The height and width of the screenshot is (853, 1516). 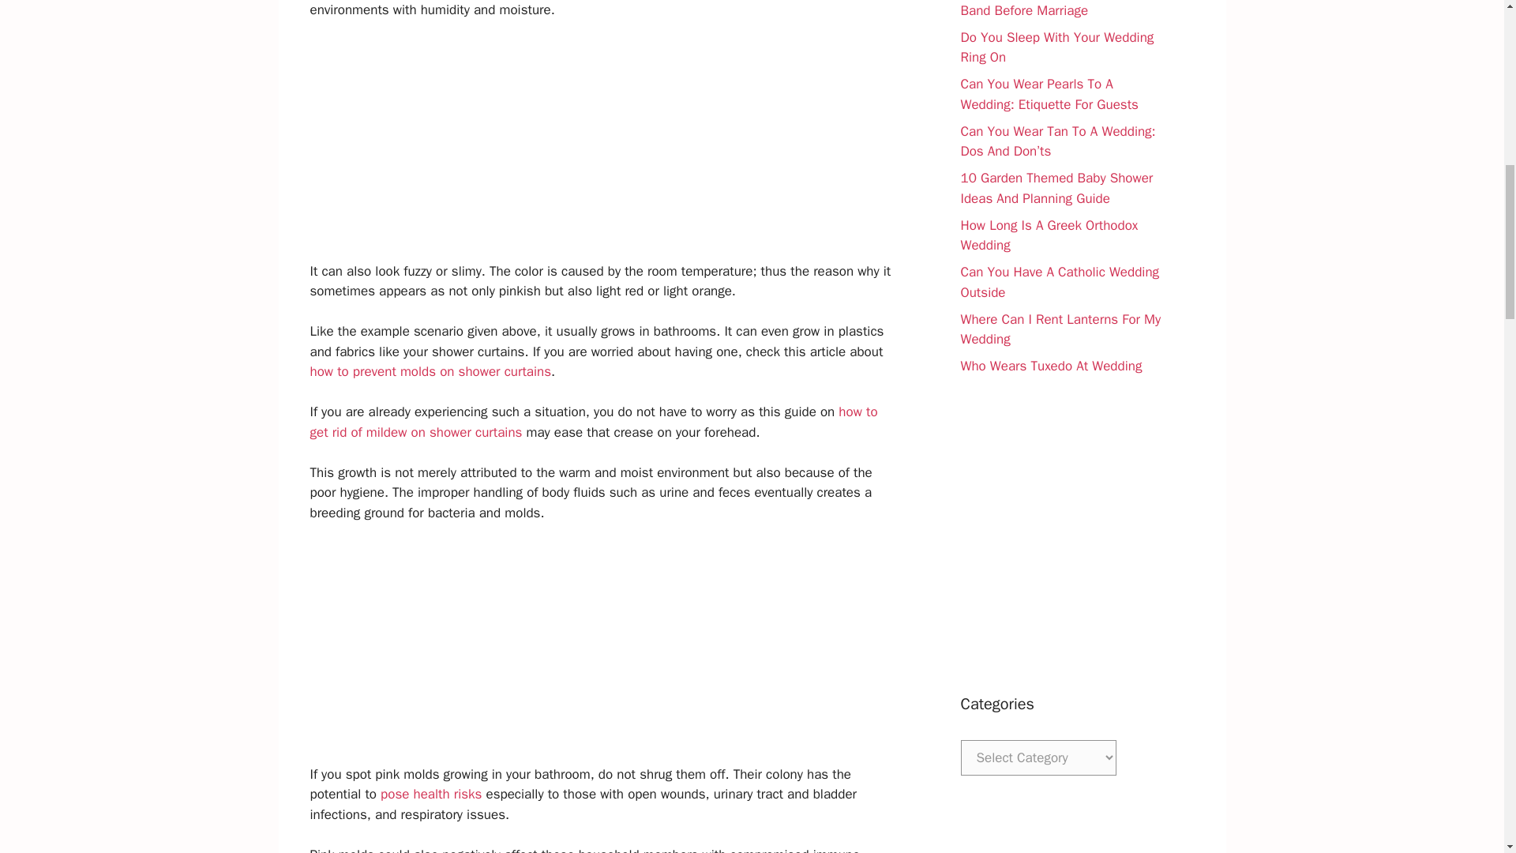 What do you see at coordinates (1465, 750) in the screenshot?
I see `Scroll back to top` at bounding box center [1465, 750].